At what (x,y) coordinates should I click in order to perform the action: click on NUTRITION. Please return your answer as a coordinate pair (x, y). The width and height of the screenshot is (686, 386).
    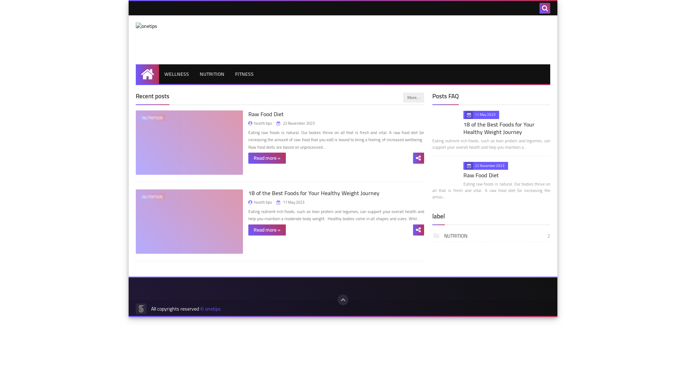
    Looking at the image, I should click on (189, 222).